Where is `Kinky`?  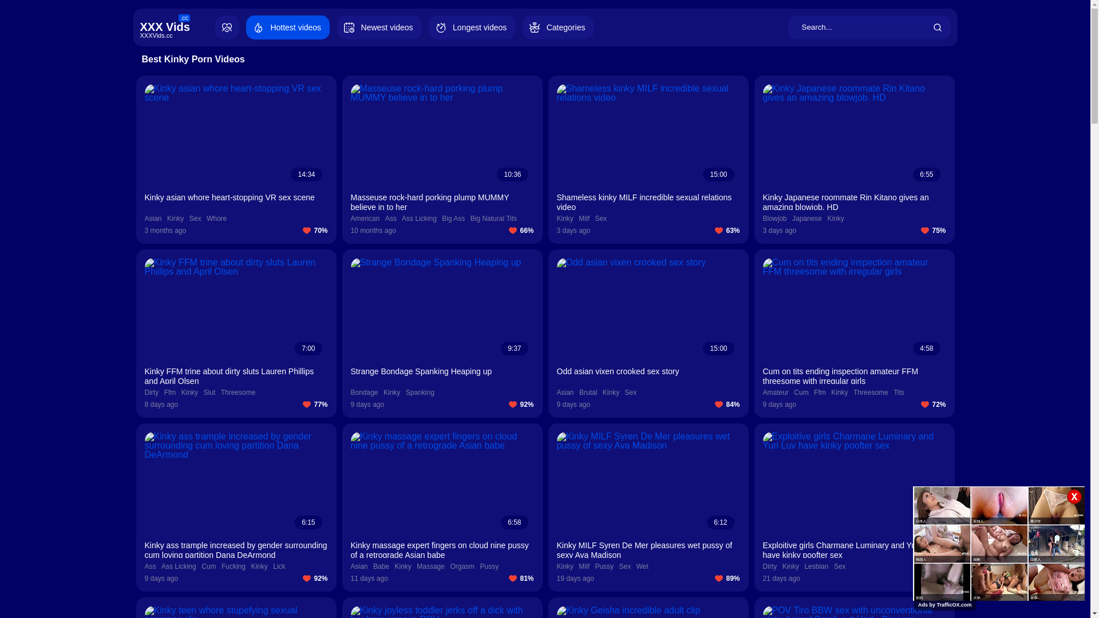 Kinky is located at coordinates (564, 566).